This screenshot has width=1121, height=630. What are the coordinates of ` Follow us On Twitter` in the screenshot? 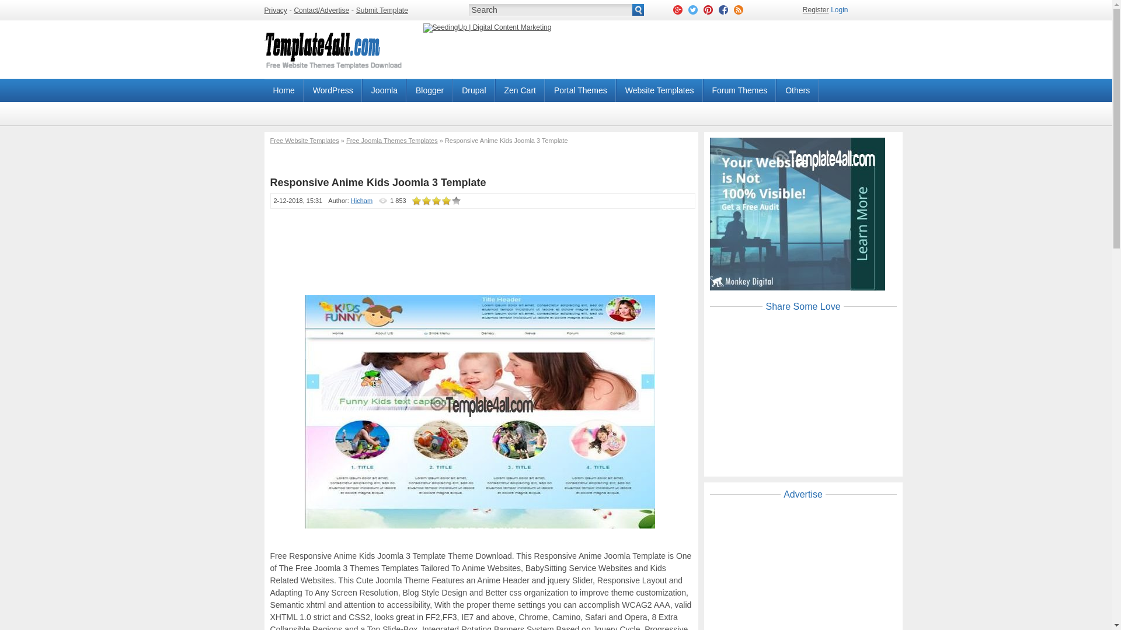 It's located at (692, 9).